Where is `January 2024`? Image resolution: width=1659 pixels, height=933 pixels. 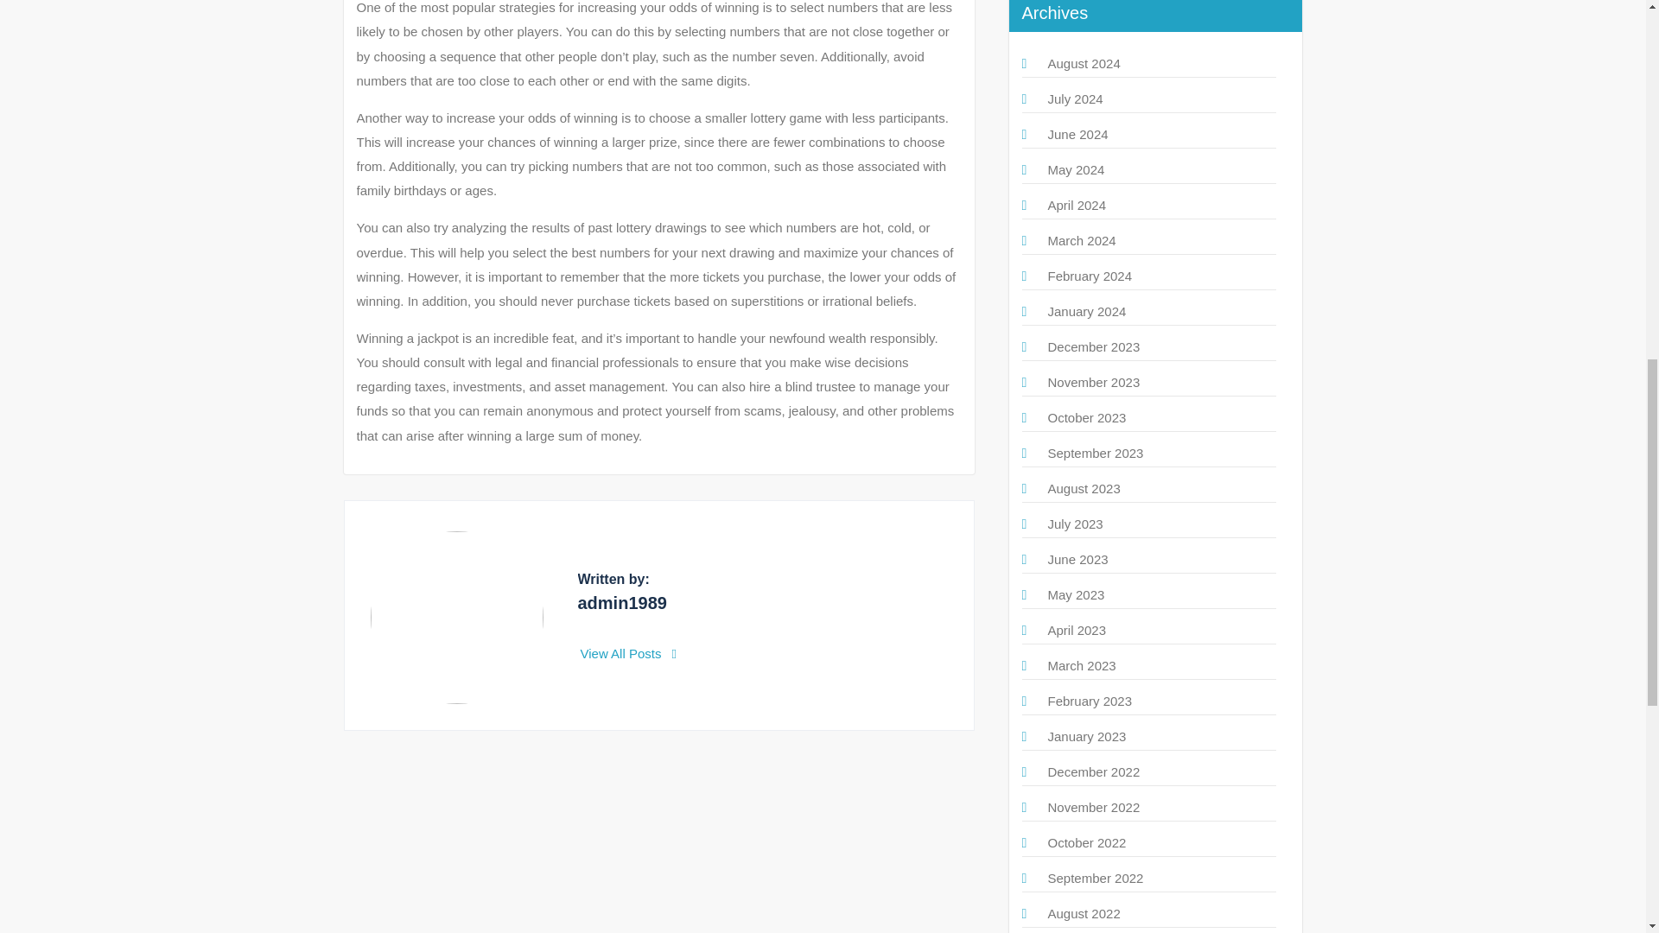
January 2024 is located at coordinates (1086, 311).